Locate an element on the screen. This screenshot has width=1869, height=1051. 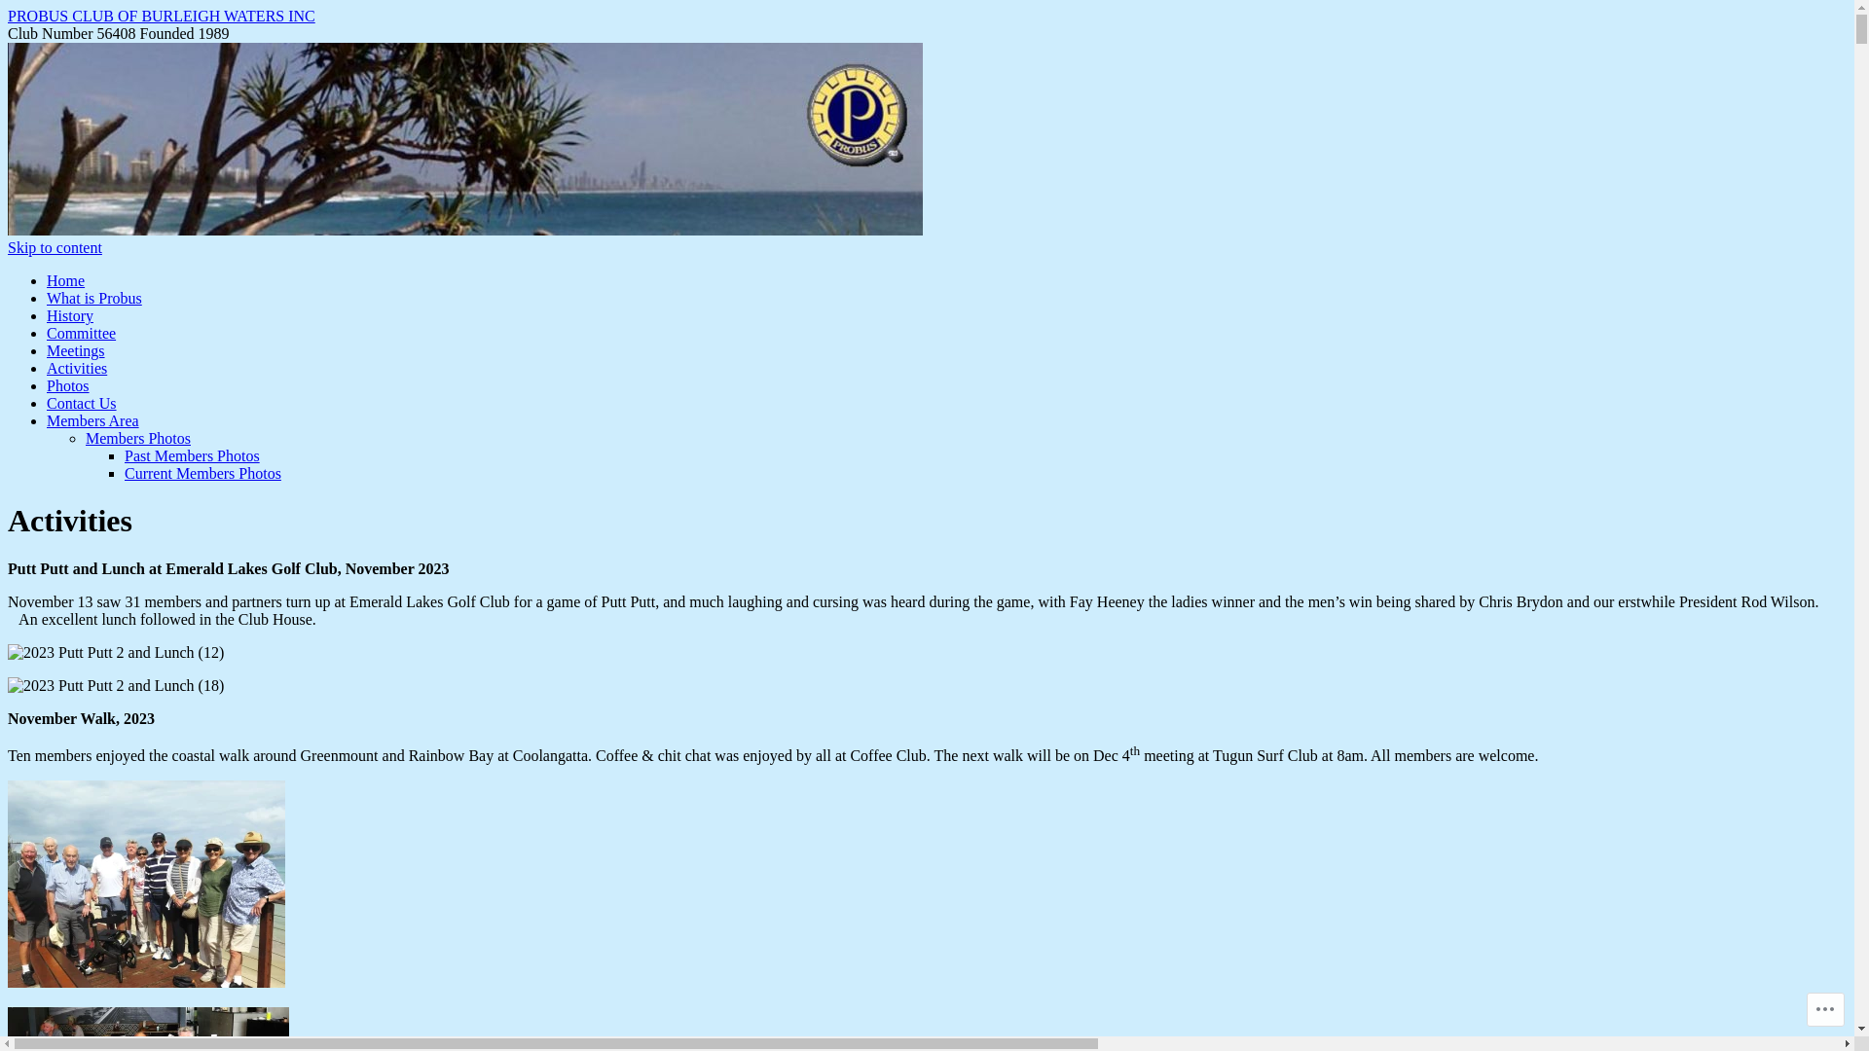
Committee is located at coordinates (82, 333).